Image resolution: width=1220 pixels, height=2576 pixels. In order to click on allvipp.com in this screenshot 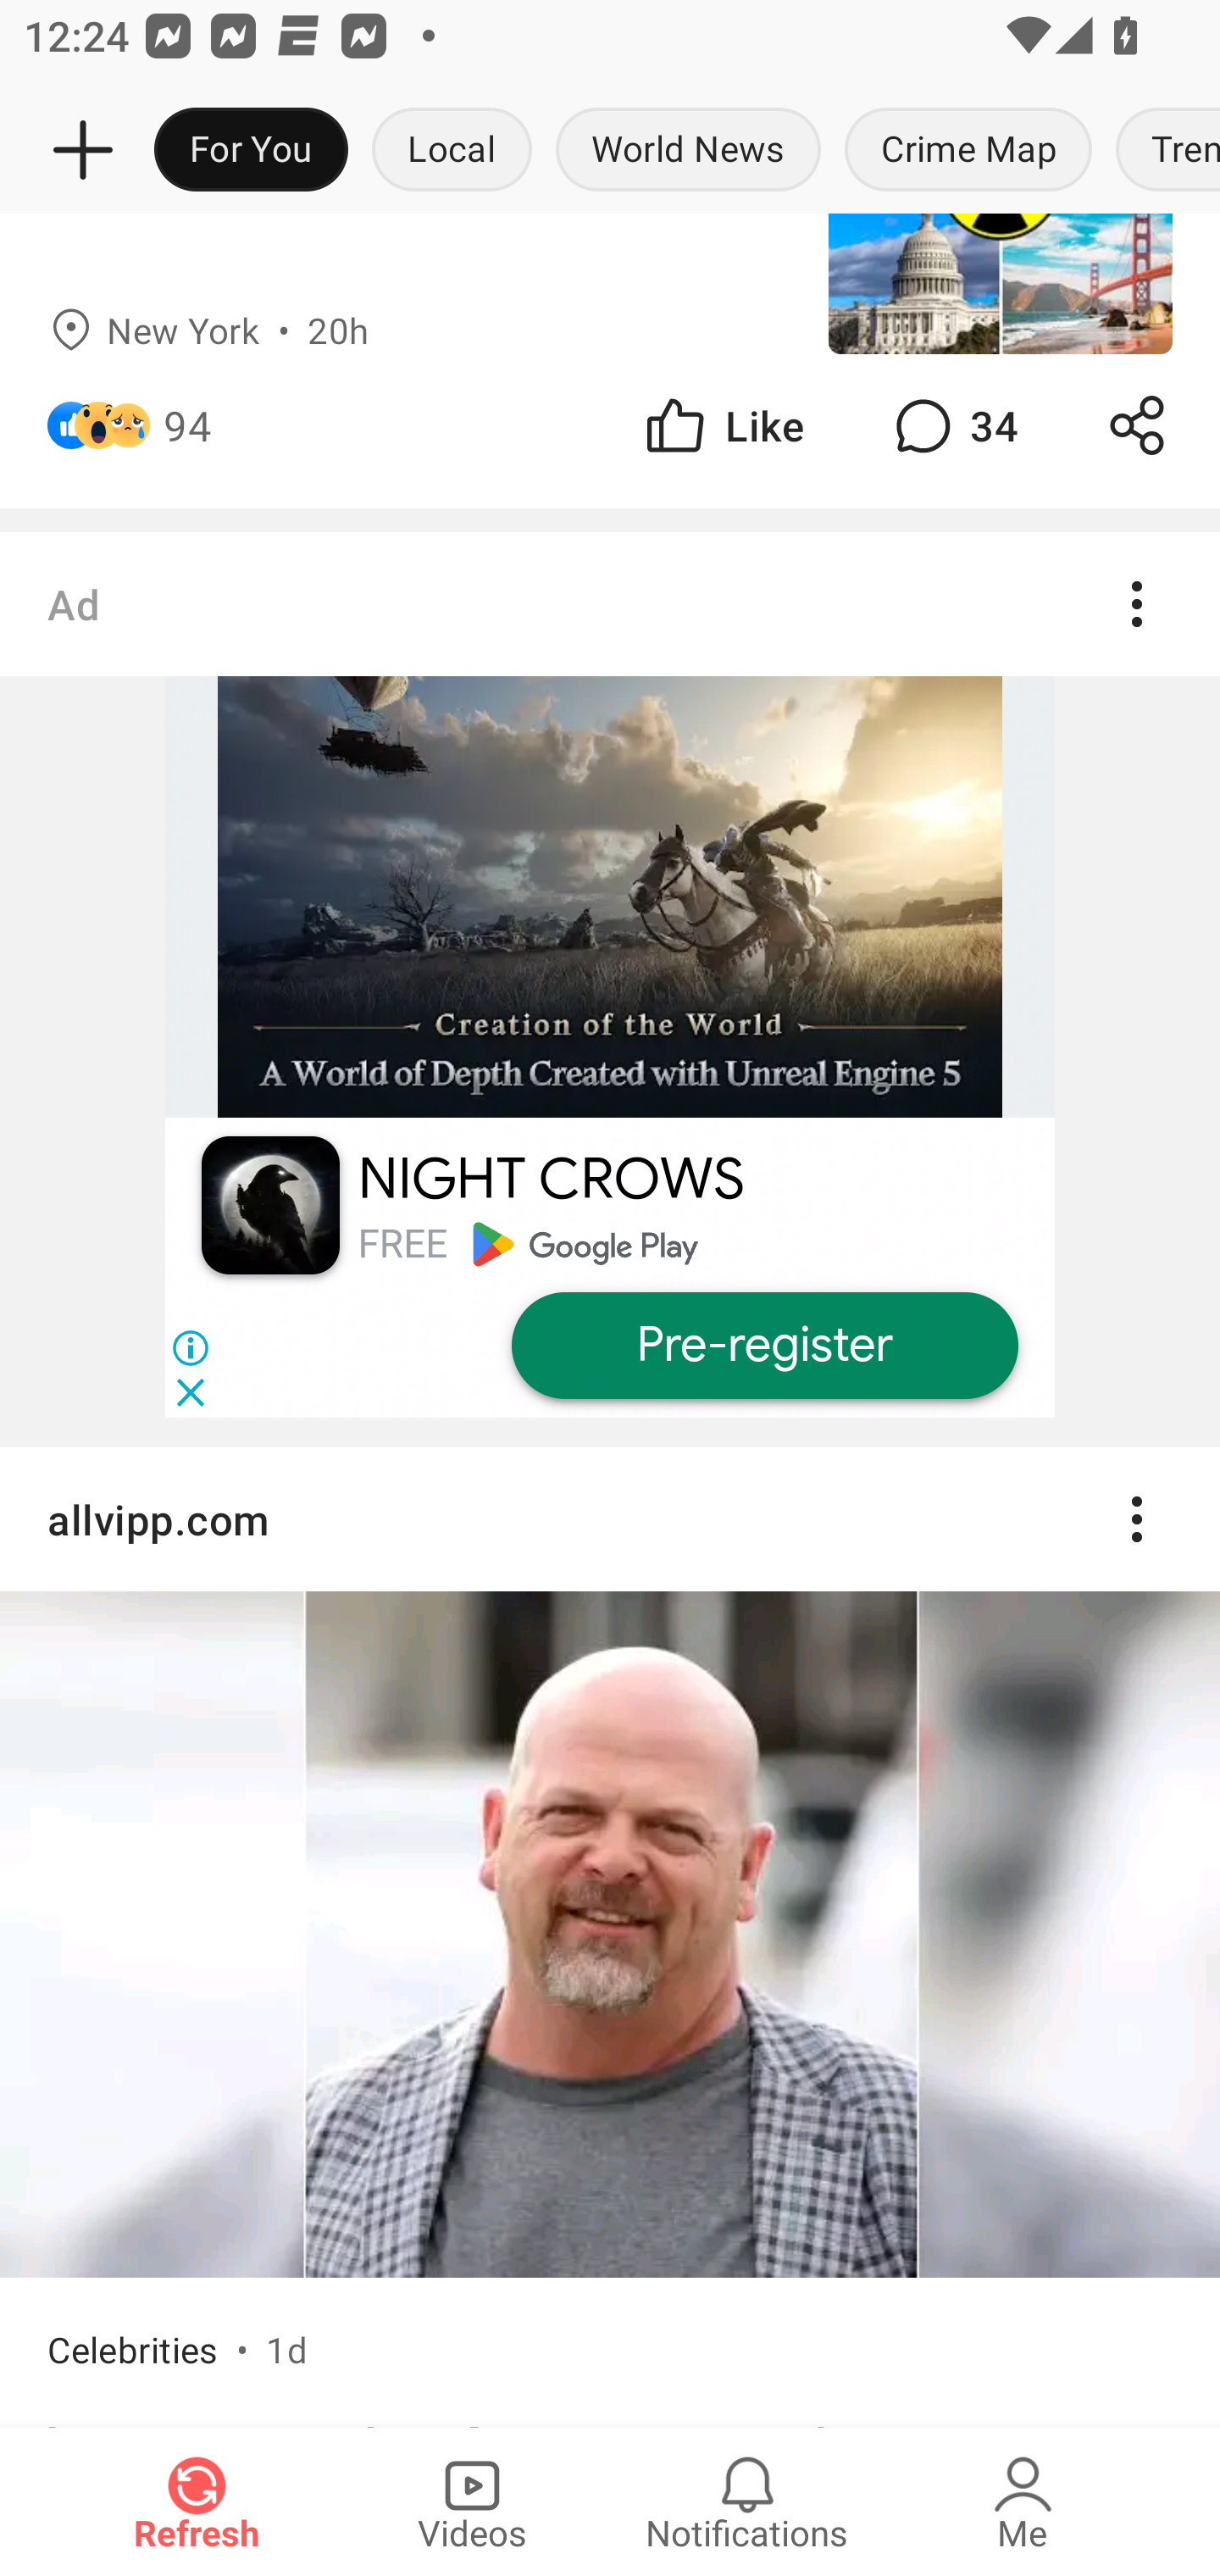, I will do `click(610, 1519)`.